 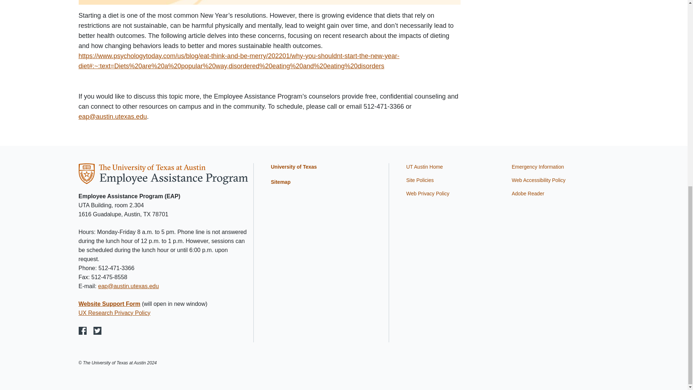 I want to click on Before You Start a Diet in 2024, Read This., so click(x=270, y=2).